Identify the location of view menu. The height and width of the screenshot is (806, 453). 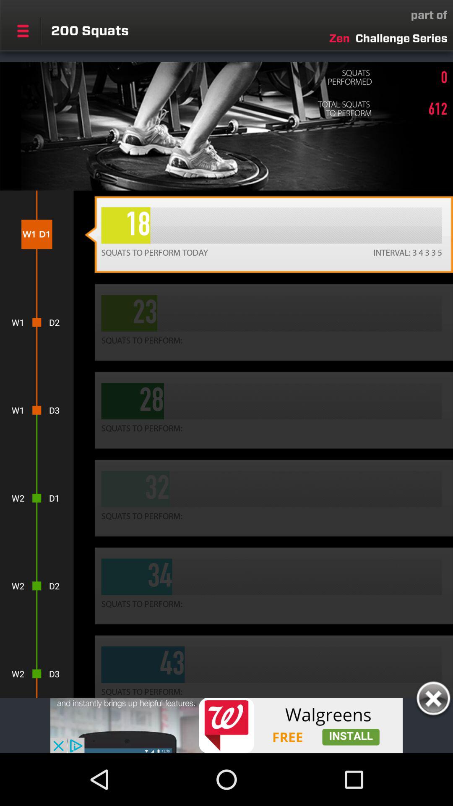
(23, 31).